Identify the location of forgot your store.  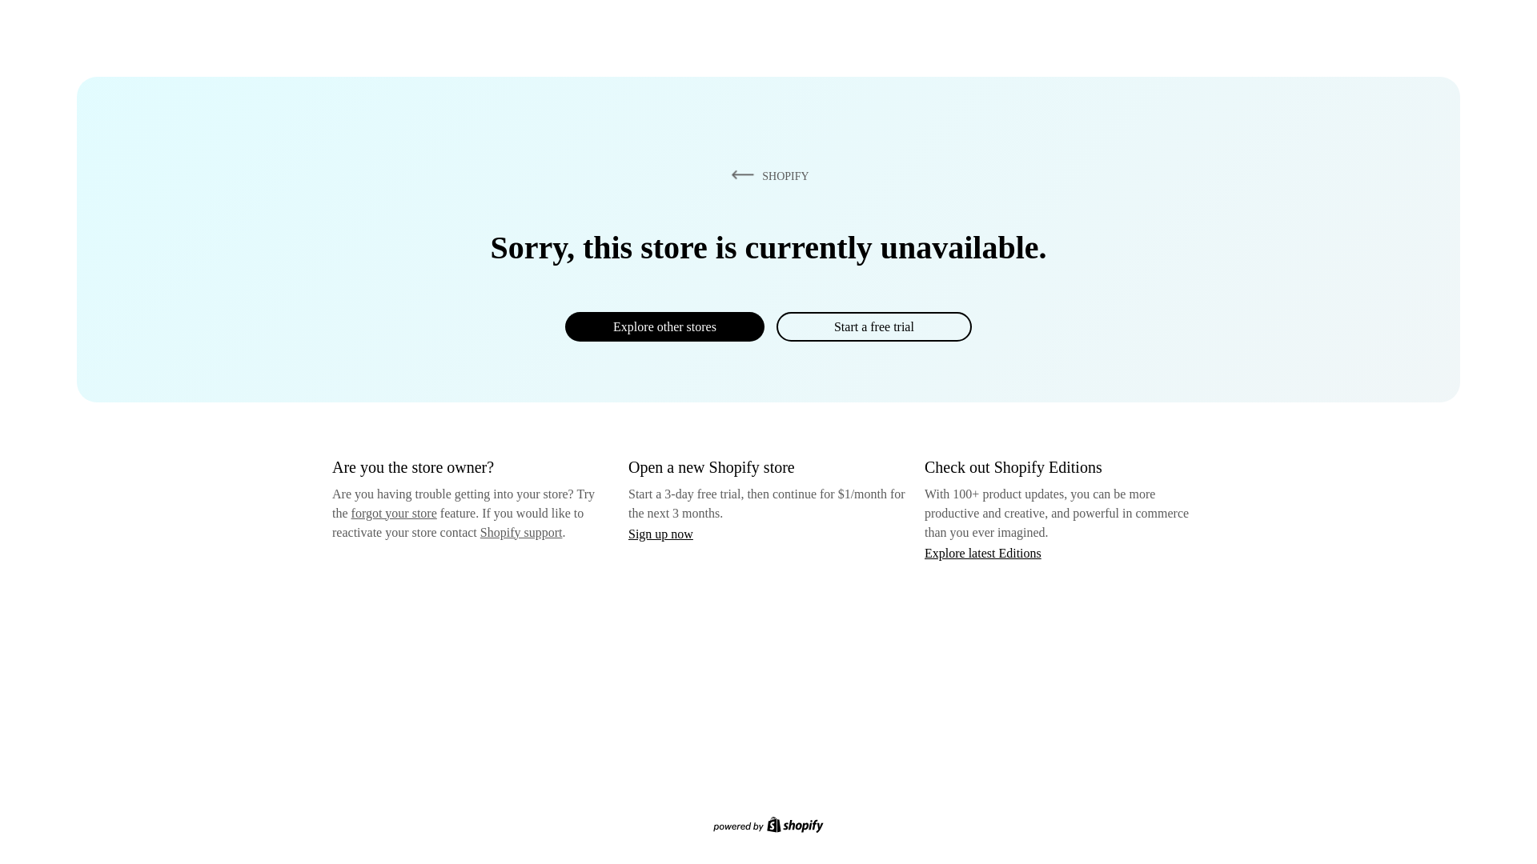
(394, 513).